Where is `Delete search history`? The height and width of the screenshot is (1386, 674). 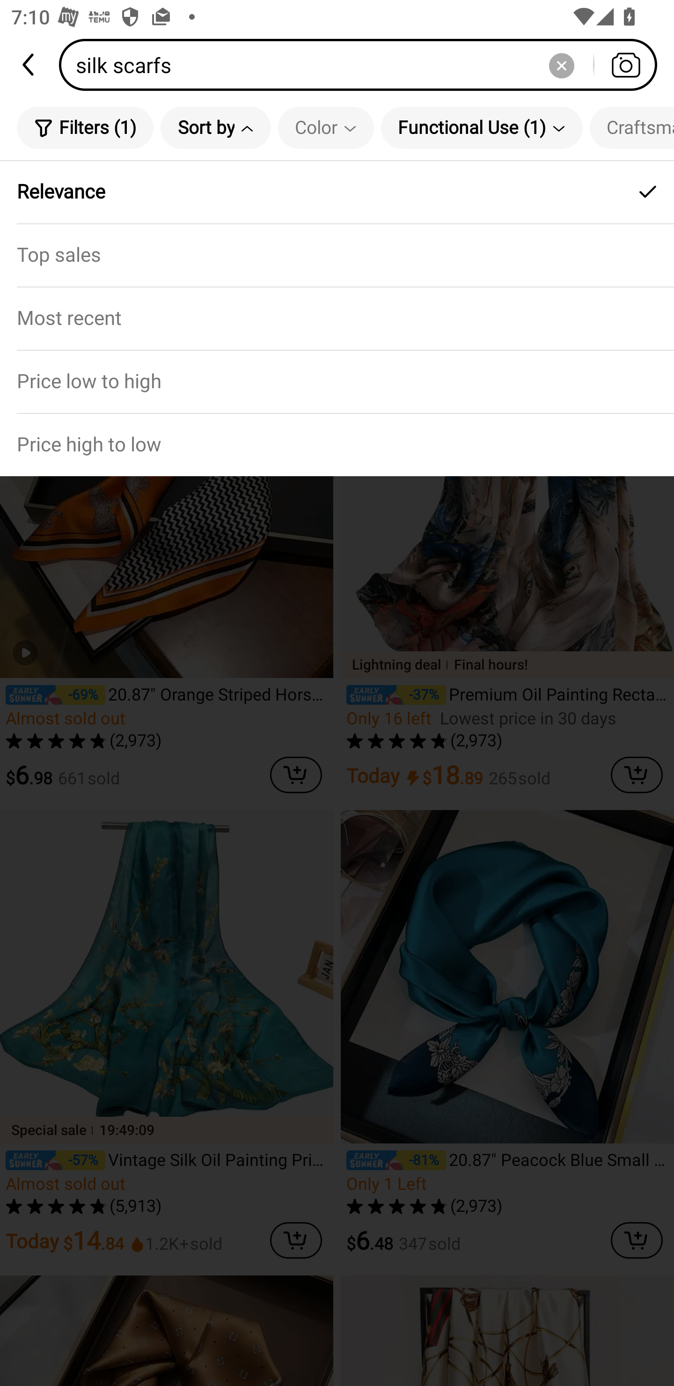 Delete search history is located at coordinates (561, 65).